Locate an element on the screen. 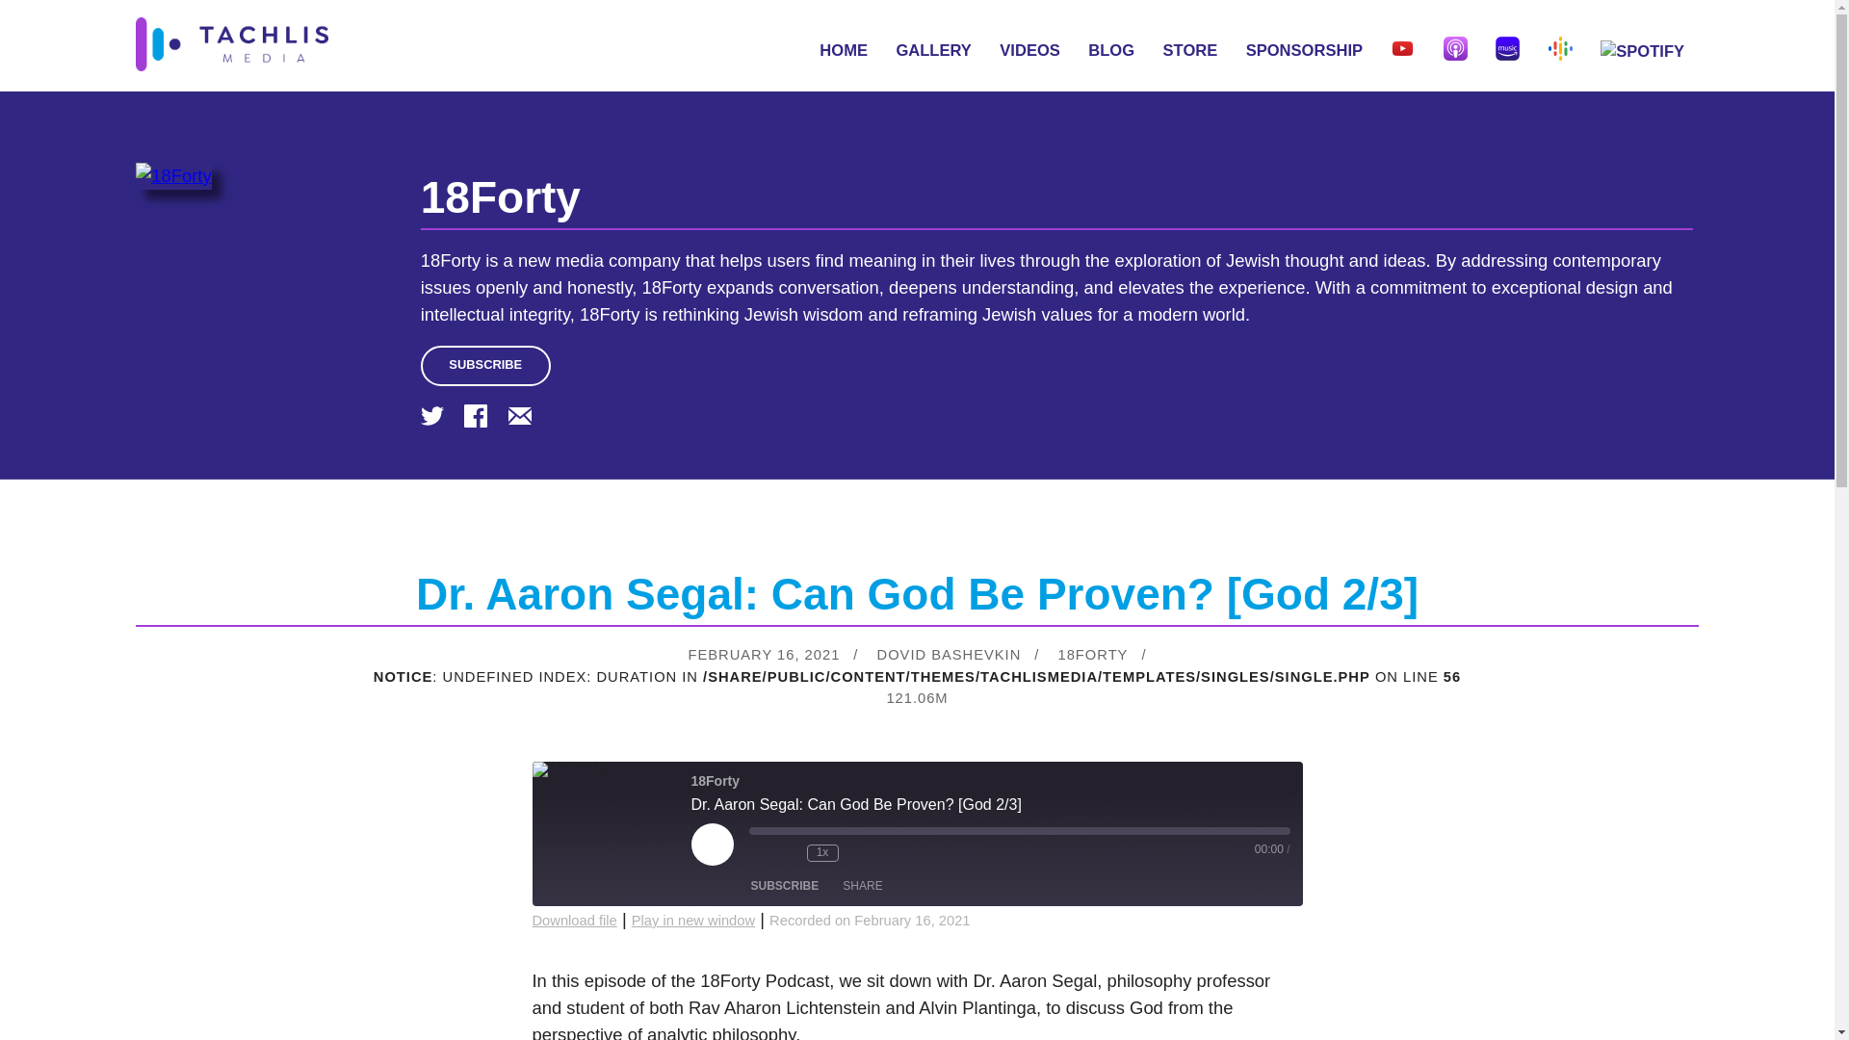 This screenshot has width=1849, height=1040. 18Forty is located at coordinates (501, 197).